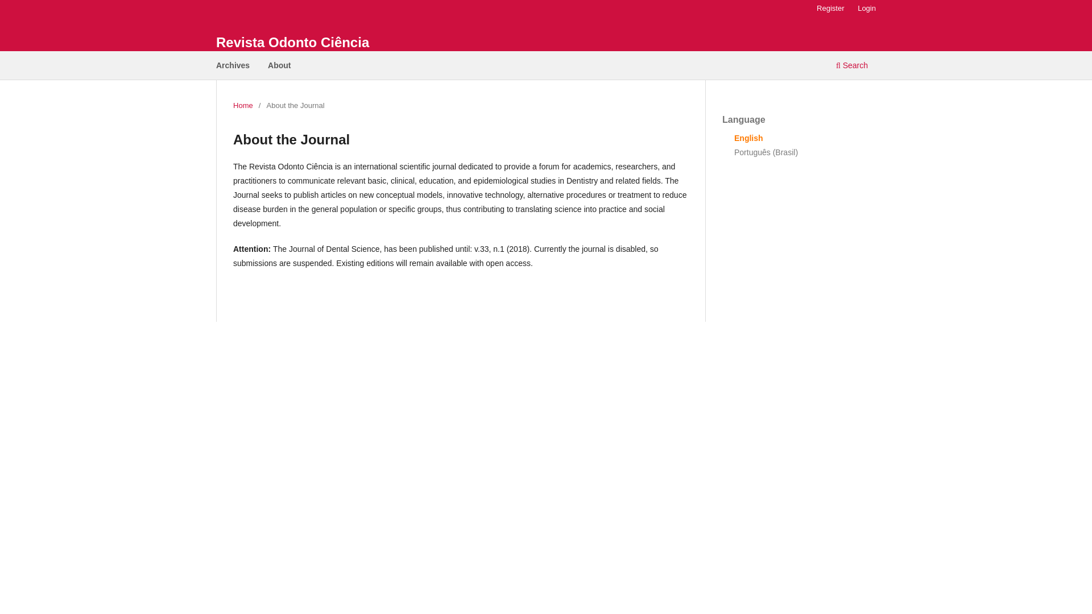 The image size is (1092, 614). I want to click on Home, so click(243, 106).